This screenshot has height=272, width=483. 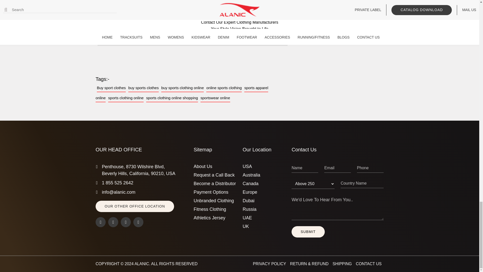 What do you see at coordinates (224, 88) in the screenshot?
I see `online sports clothing` at bounding box center [224, 88].